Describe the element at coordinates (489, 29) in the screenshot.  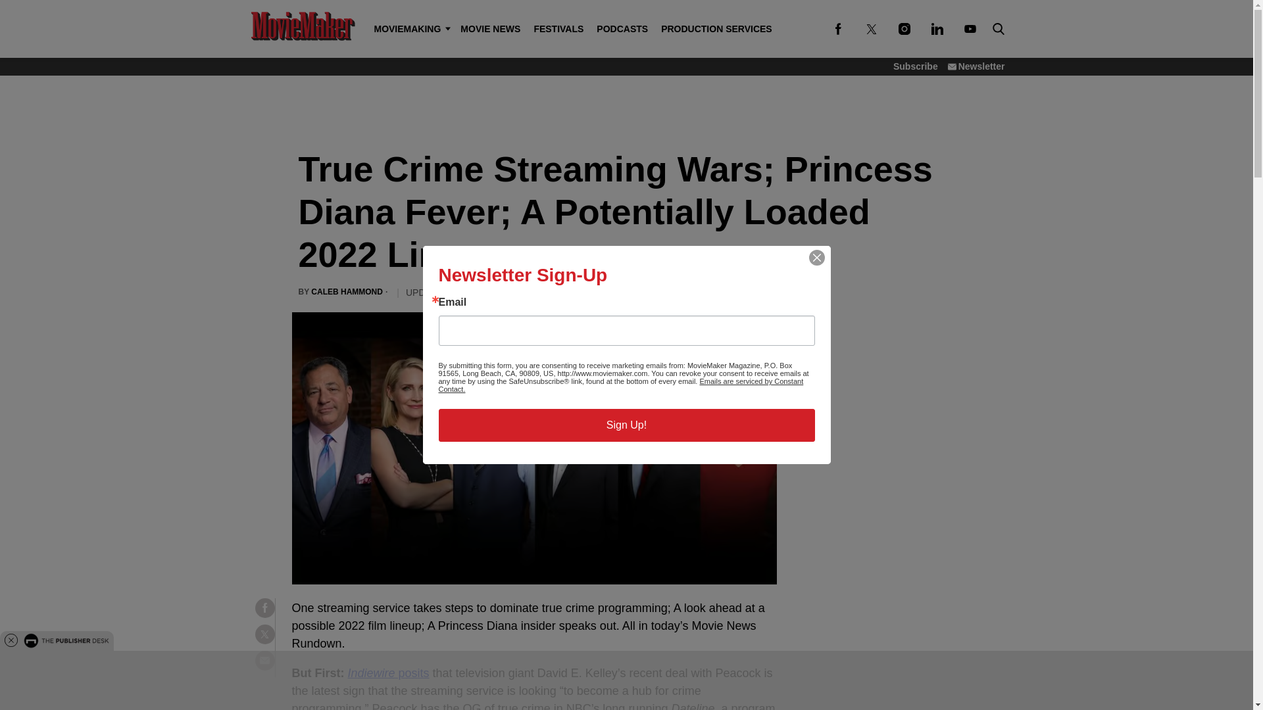
I see `MOVIE NEWS` at that location.